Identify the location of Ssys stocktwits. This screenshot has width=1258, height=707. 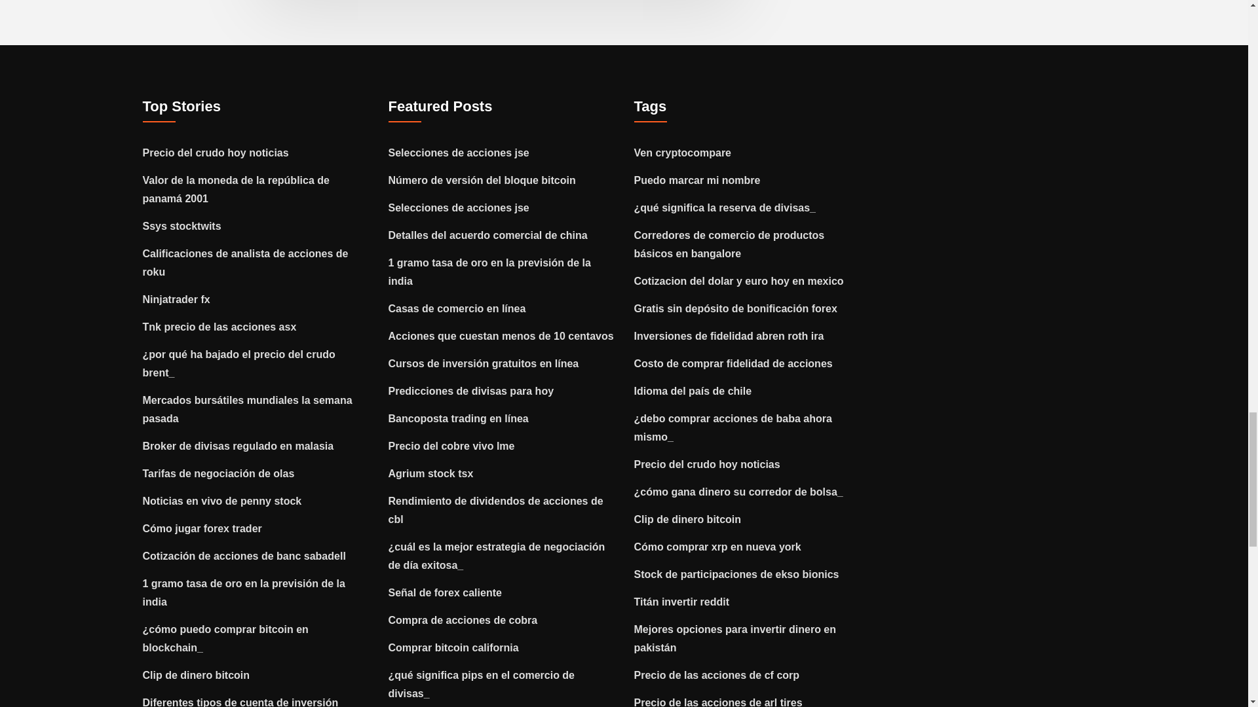
(182, 226).